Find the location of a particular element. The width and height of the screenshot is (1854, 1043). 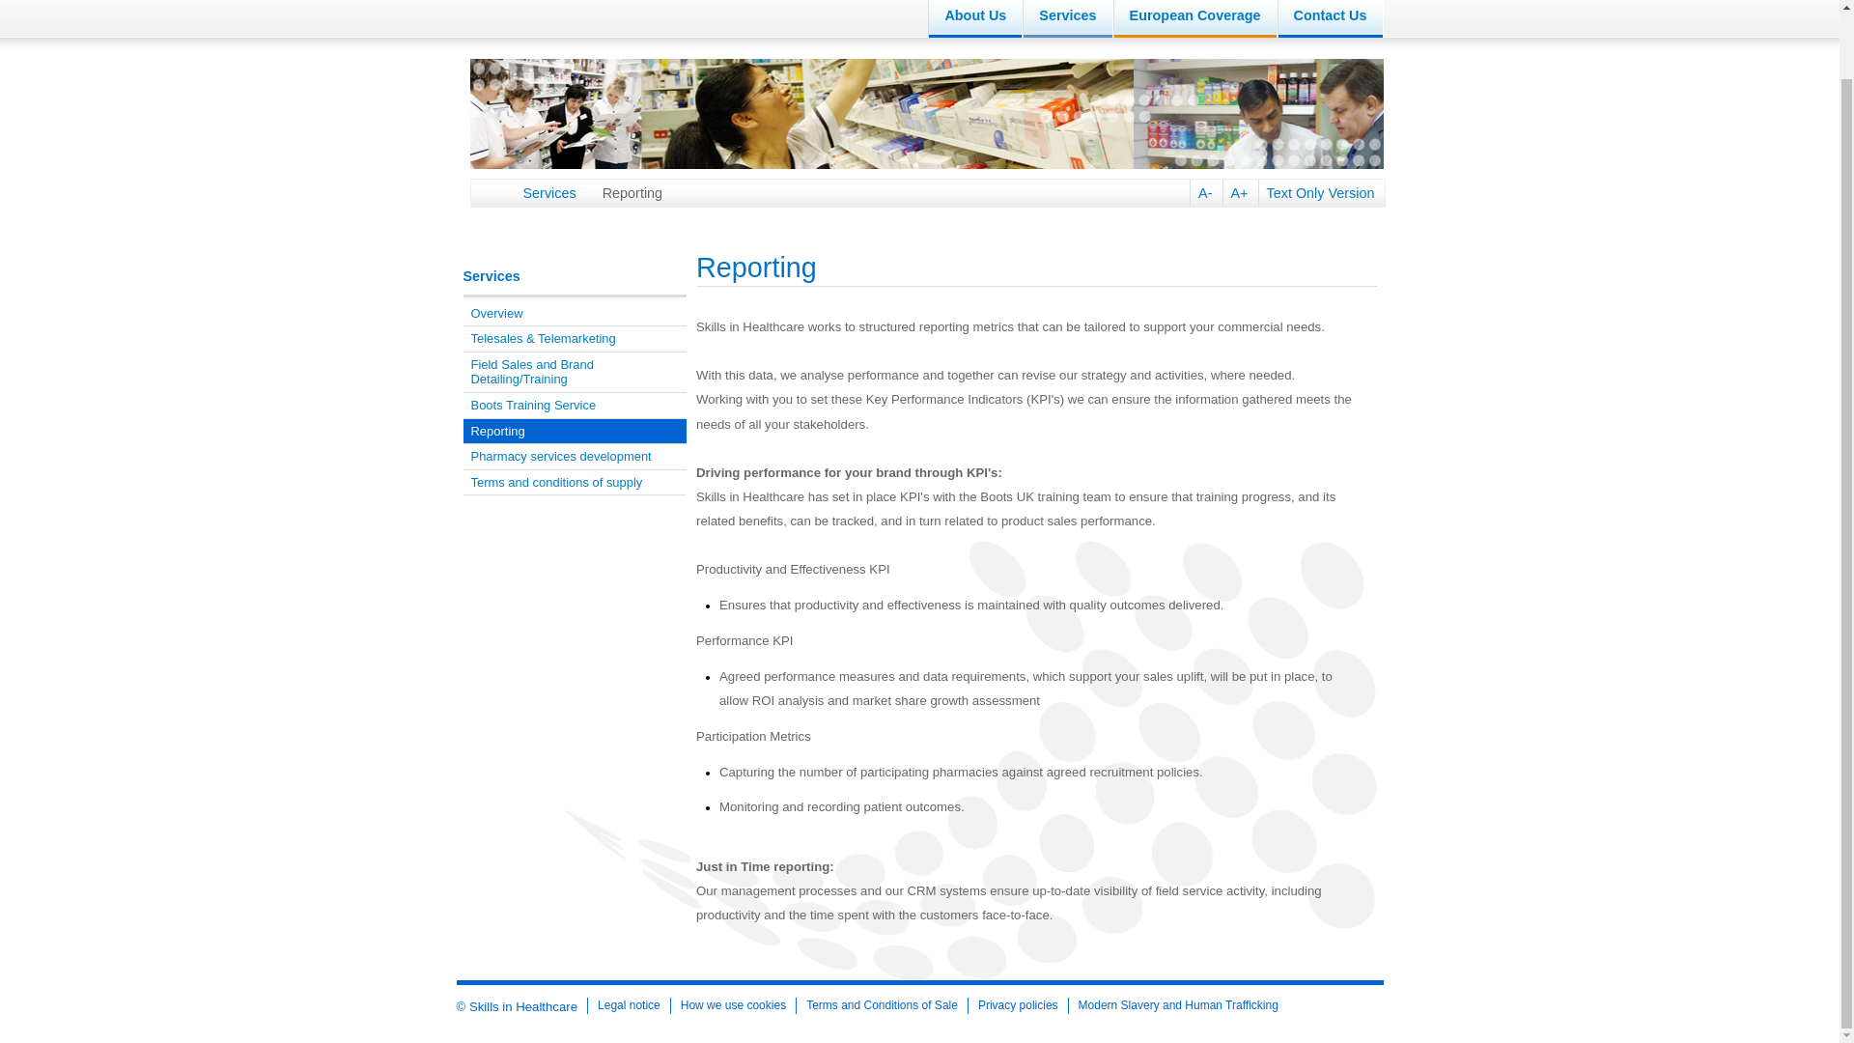

Reporting is located at coordinates (576, 433).